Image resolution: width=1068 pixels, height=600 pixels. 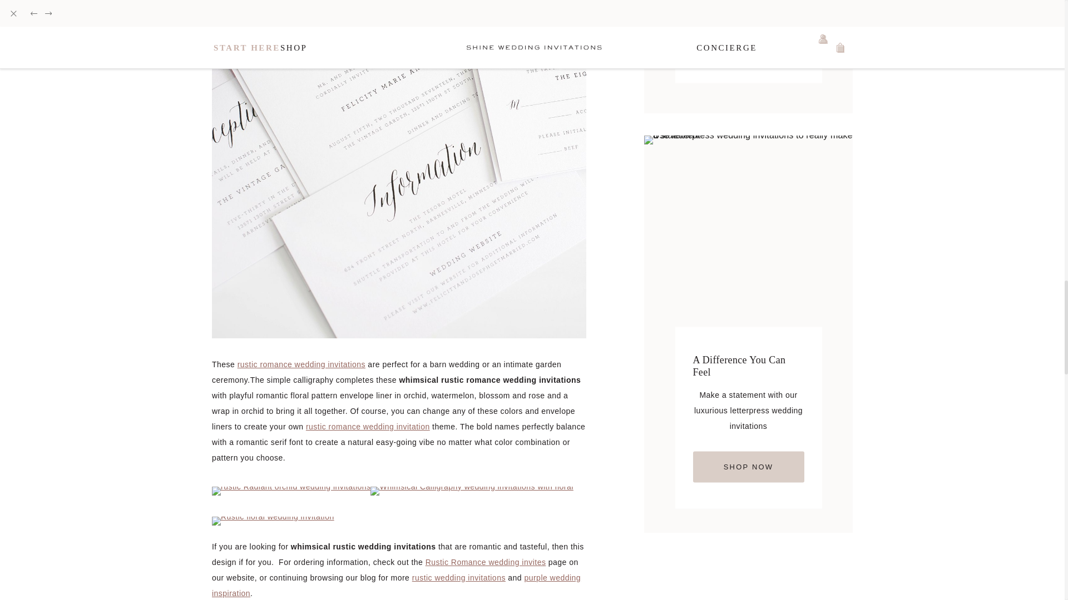 I want to click on Rustic Romance Wedding Invites , so click(x=485, y=562).